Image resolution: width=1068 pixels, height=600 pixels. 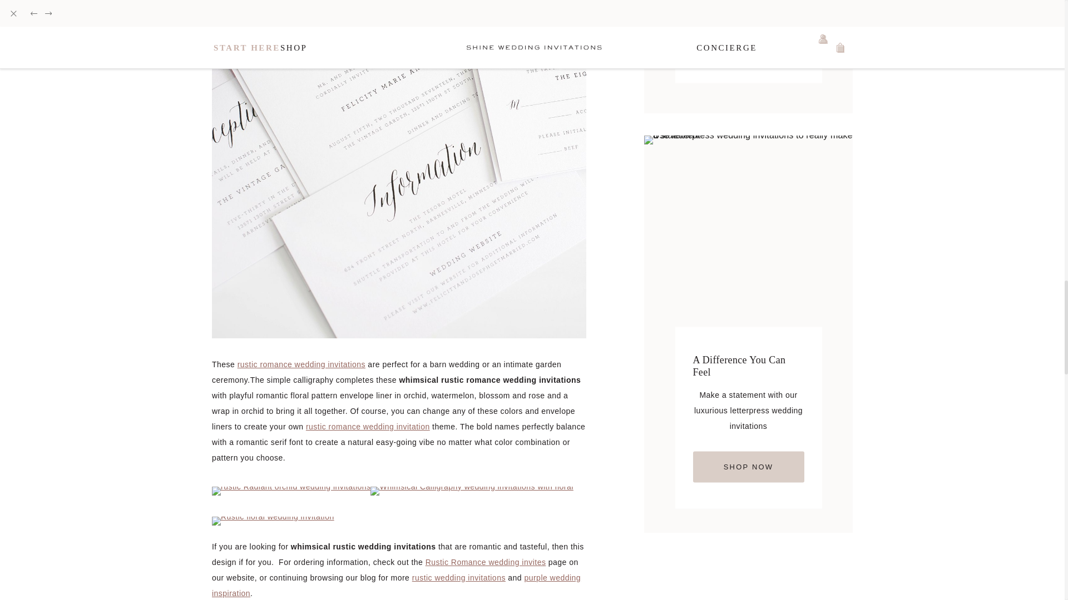 I want to click on Rustic Romance Wedding Invites , so click(x=485, y=562).